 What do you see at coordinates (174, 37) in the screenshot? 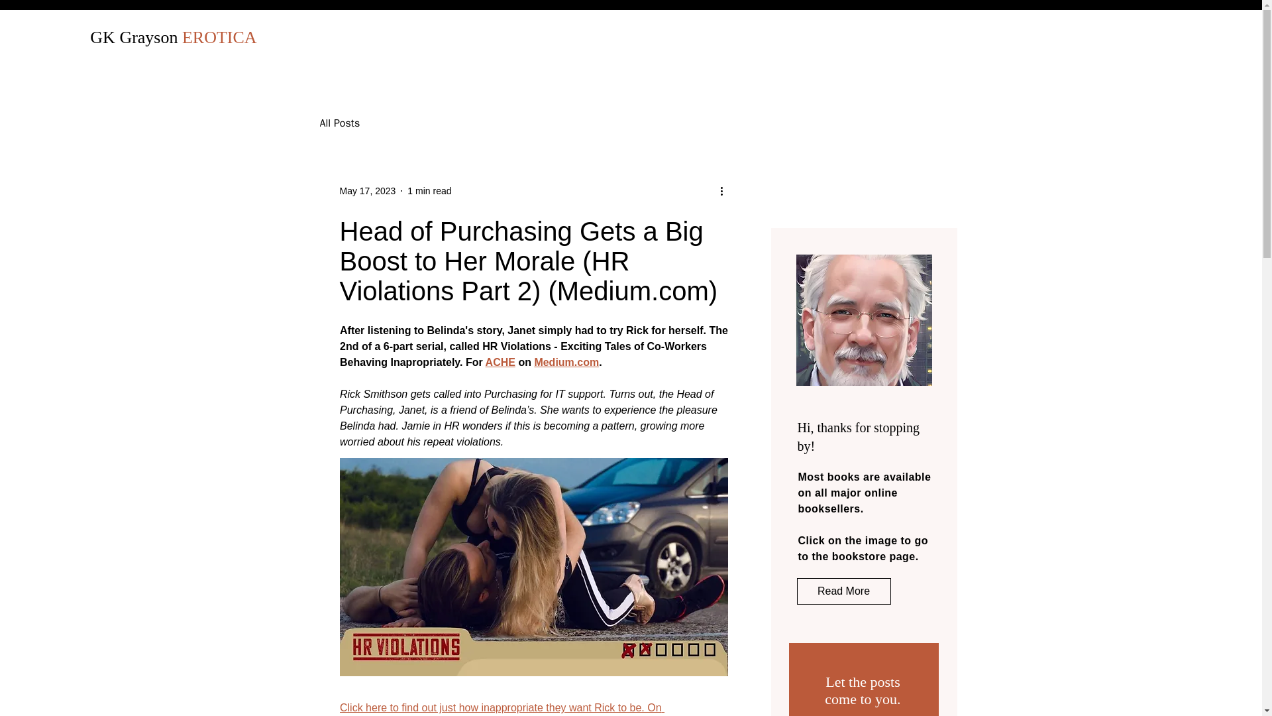
I see `GK Grayson EROTICA` at bounding box center [174, 37].